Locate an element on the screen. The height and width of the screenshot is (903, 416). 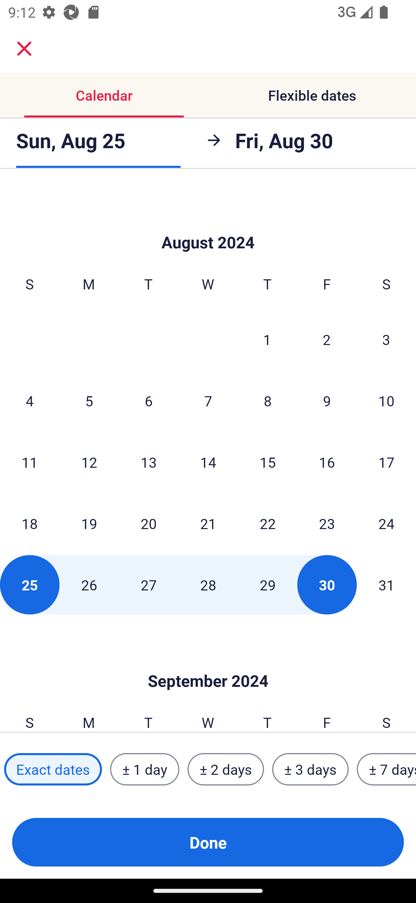
12 Monday, August 12, 2024 is located at coordinates (89, 462).